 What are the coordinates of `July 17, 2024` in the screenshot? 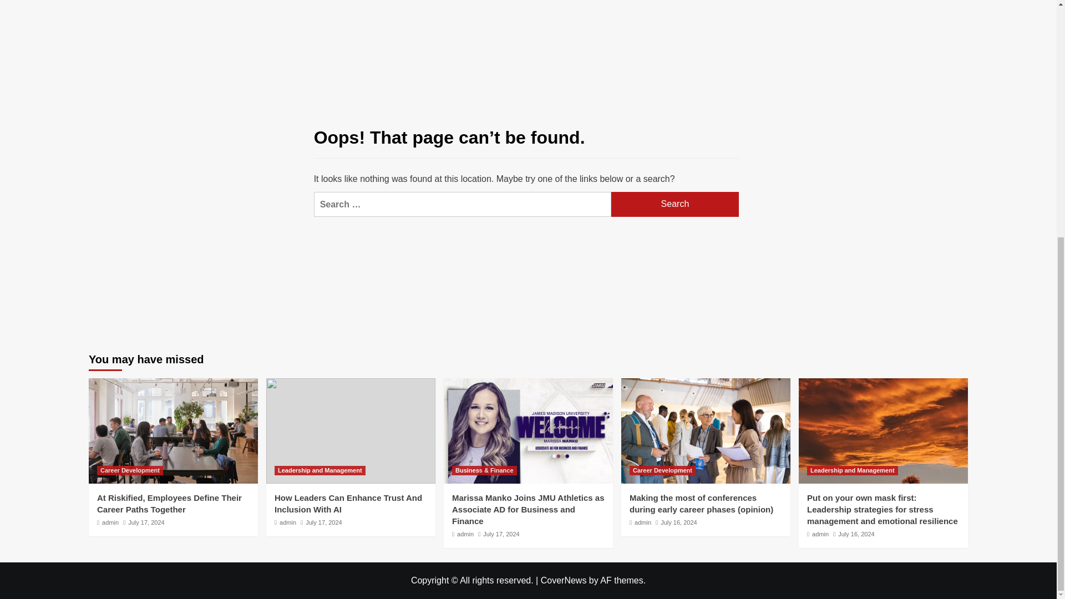 It's located at (324, 522).